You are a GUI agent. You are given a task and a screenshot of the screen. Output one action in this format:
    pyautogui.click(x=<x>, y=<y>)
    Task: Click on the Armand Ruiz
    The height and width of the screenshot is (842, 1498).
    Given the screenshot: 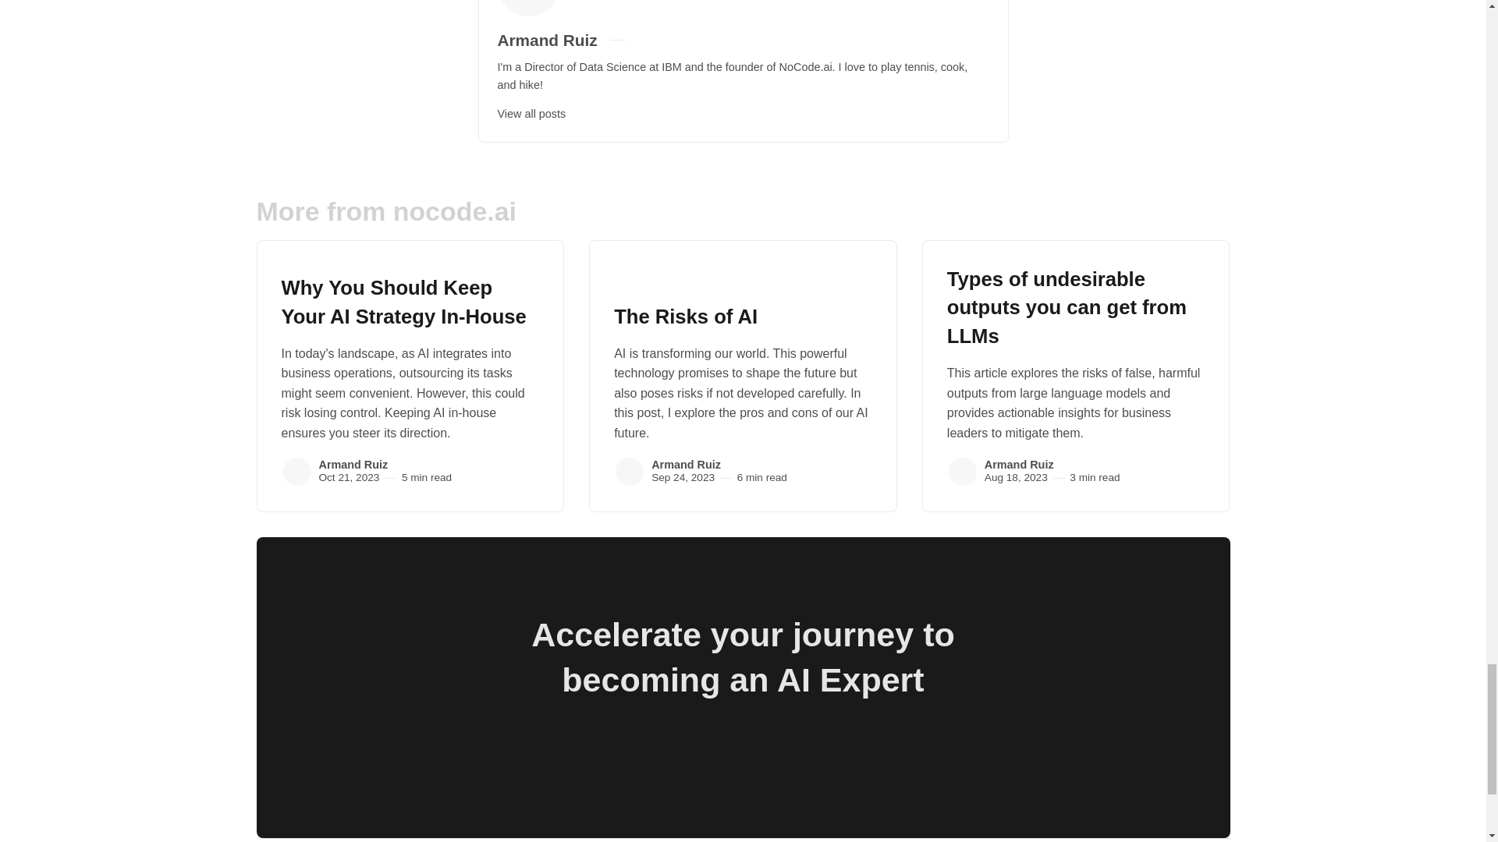 What is the action you would take?
    pyautogui.click(x=686, y=464)
    